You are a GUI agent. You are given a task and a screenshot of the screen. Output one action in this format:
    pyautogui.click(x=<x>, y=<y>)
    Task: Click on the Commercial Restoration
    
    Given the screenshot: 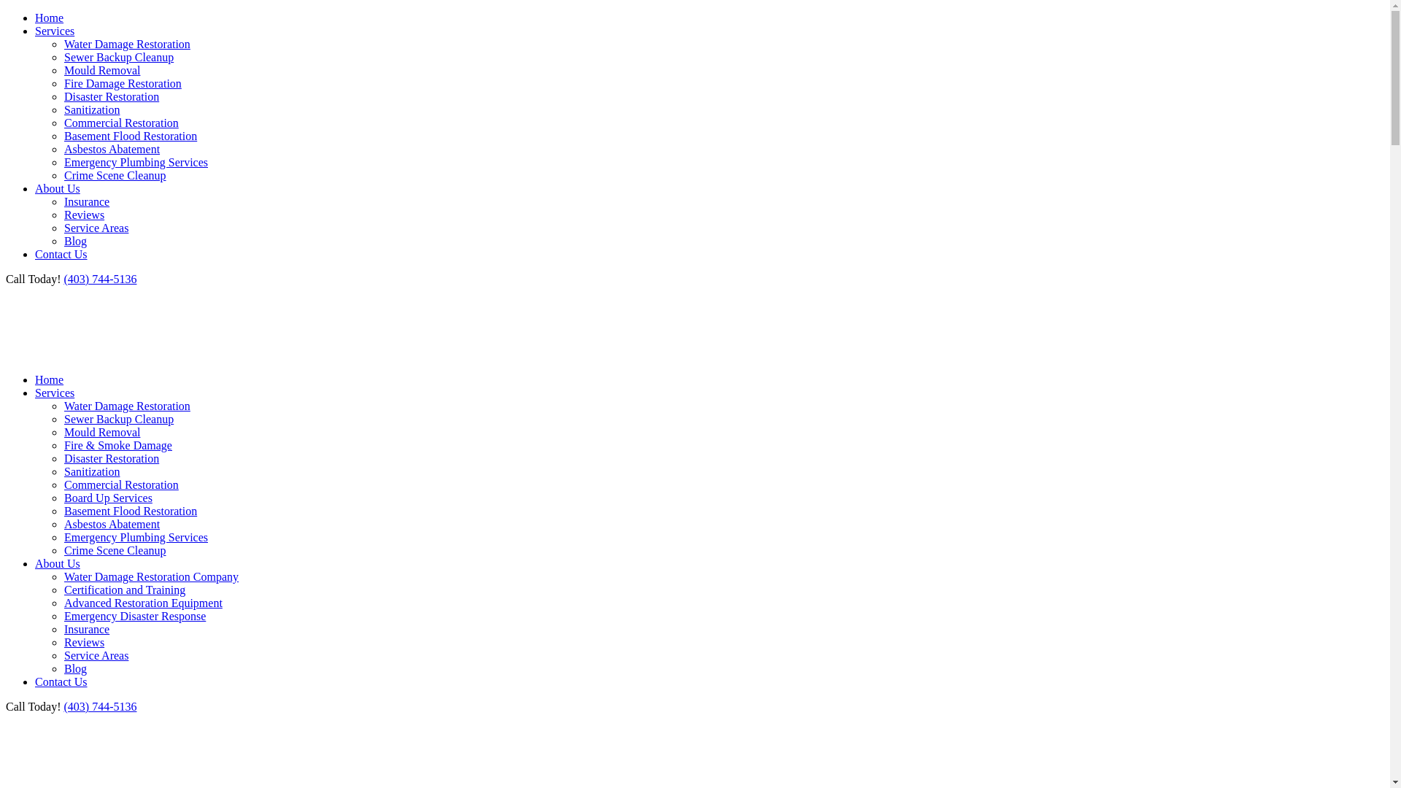 What is the action you would take?
    pyautogui.click(x=121, y=484)
    